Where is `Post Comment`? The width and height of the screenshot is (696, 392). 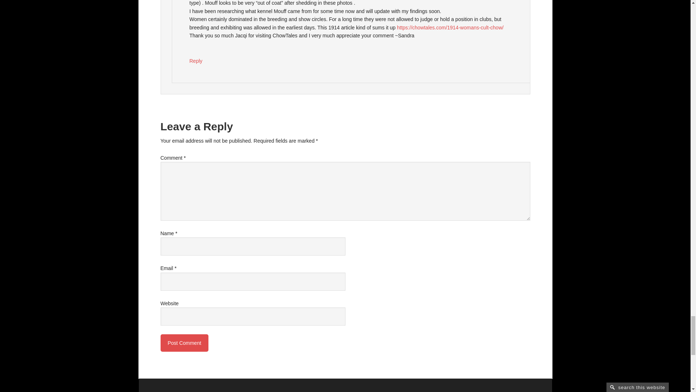
Post Comment is located at coordinates (184, 343).